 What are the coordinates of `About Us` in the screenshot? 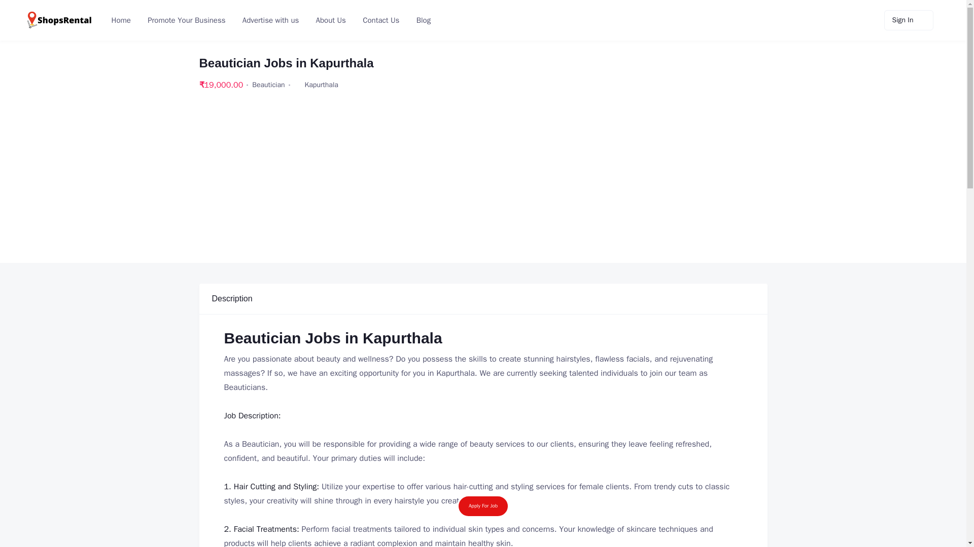 It's located at (330, 20).